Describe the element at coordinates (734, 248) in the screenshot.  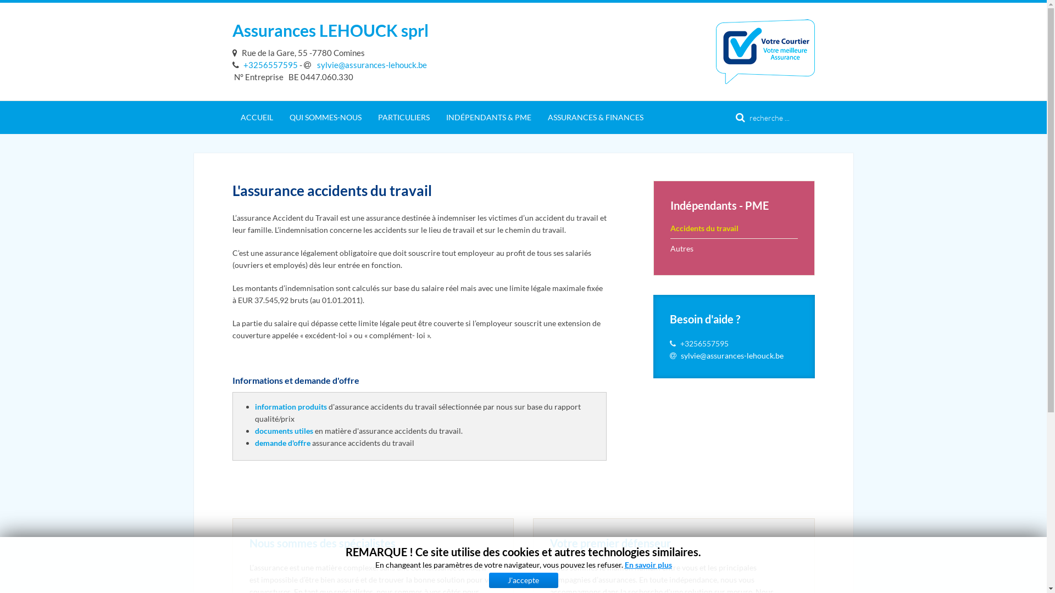
I see `Autres` at that location.